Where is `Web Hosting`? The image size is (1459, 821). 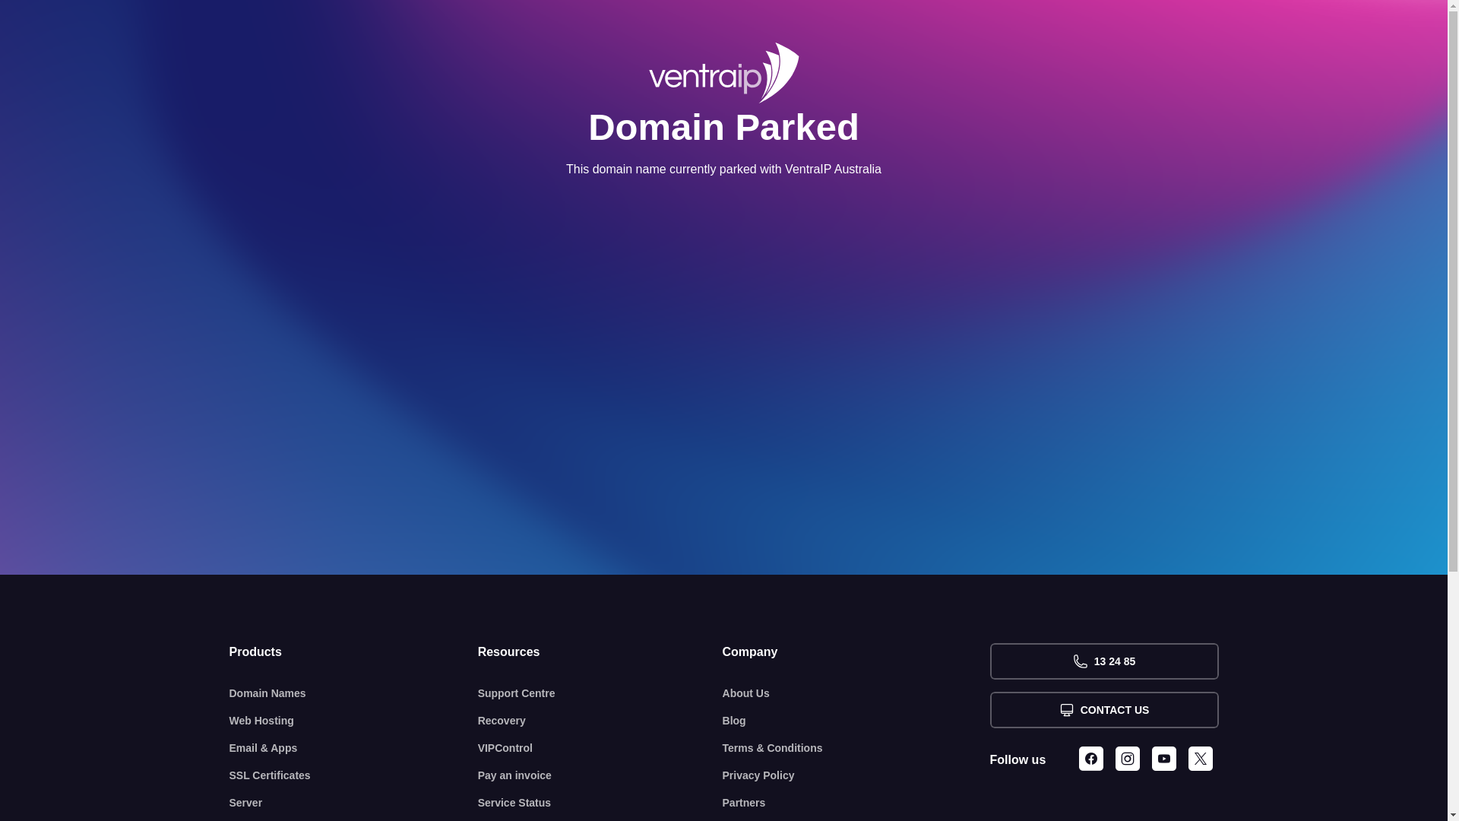
Web Hosting is located at coordinates (354, 721).